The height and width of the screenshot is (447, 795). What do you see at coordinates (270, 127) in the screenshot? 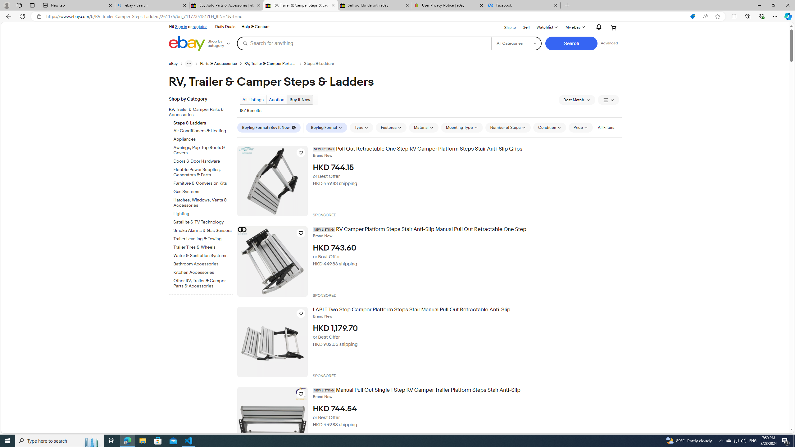
I see `Buying Format: Buy It Now- Remove Filter` at bounding box center [270, 127].